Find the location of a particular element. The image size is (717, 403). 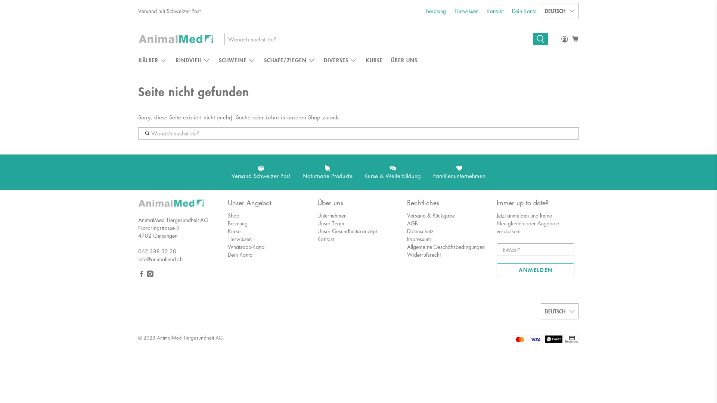

Tierwissen is located at coordinates (240, 239).